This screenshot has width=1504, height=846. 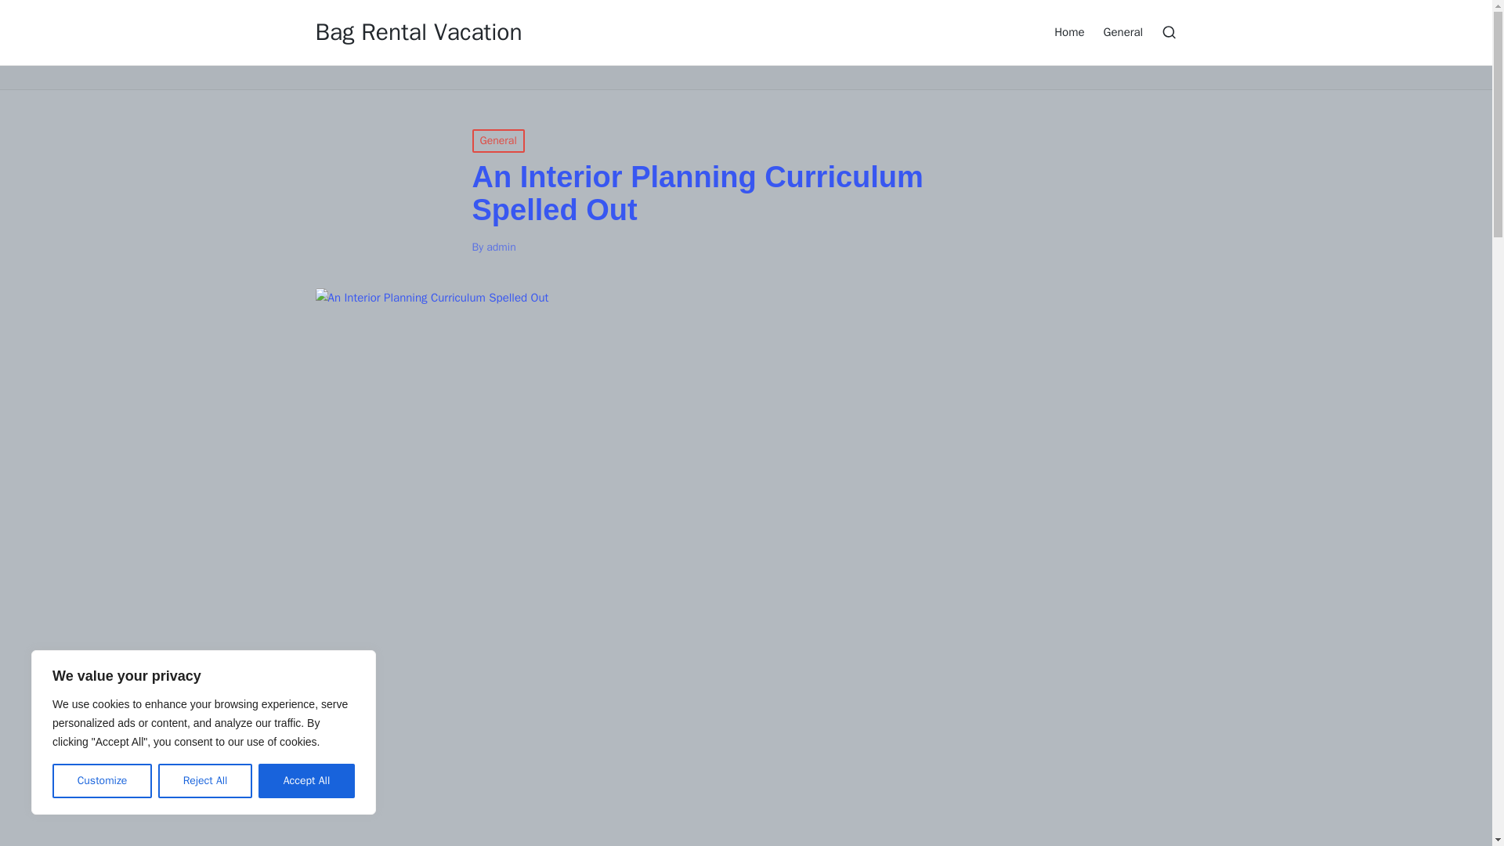 I want to click on Home, so click(x=1068, y=31).